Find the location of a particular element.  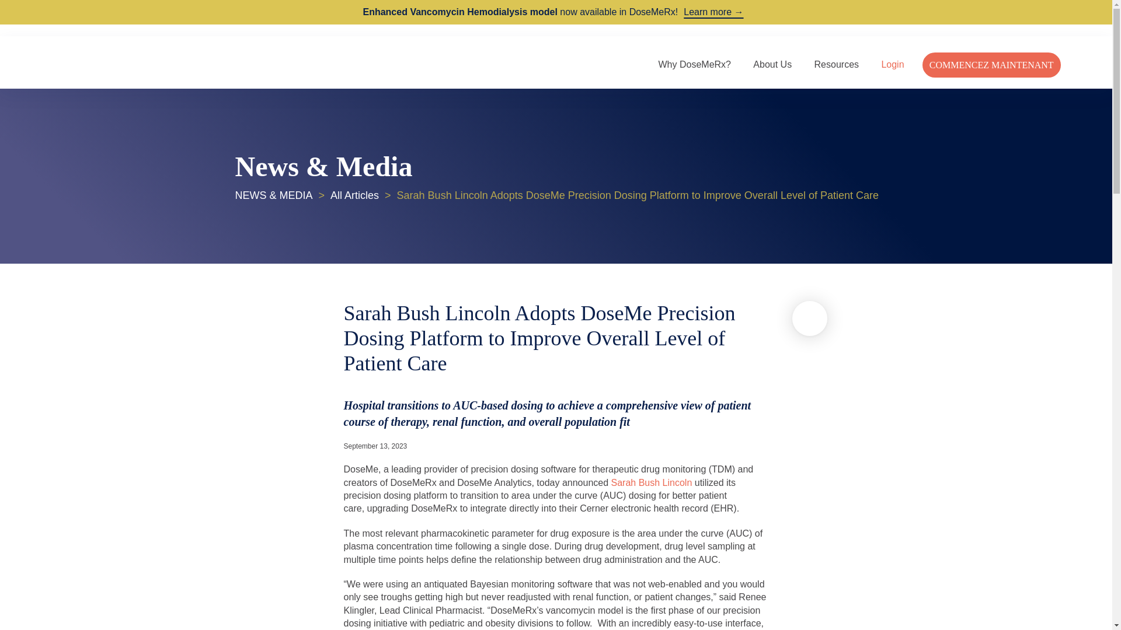

Resources is located at coordinates (836, 64).